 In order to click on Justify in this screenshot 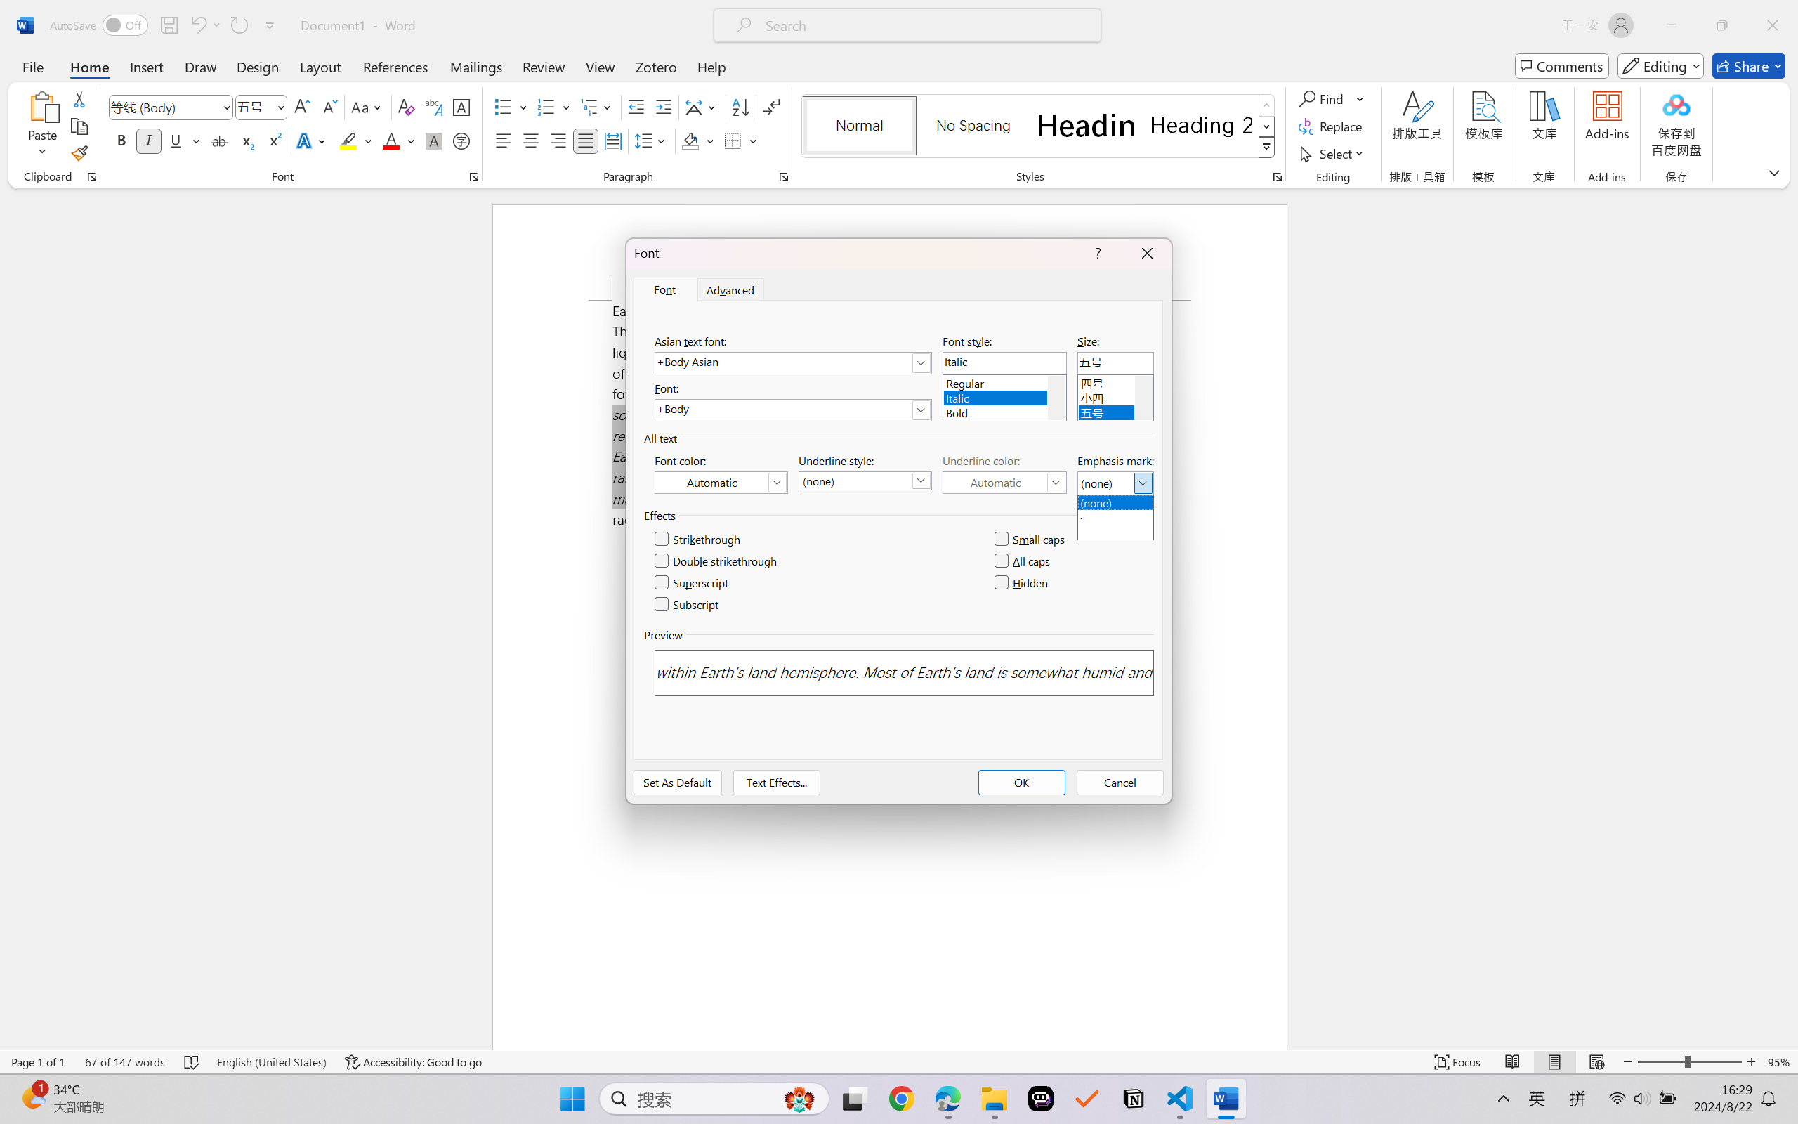, I will do `click(586, 140)`.